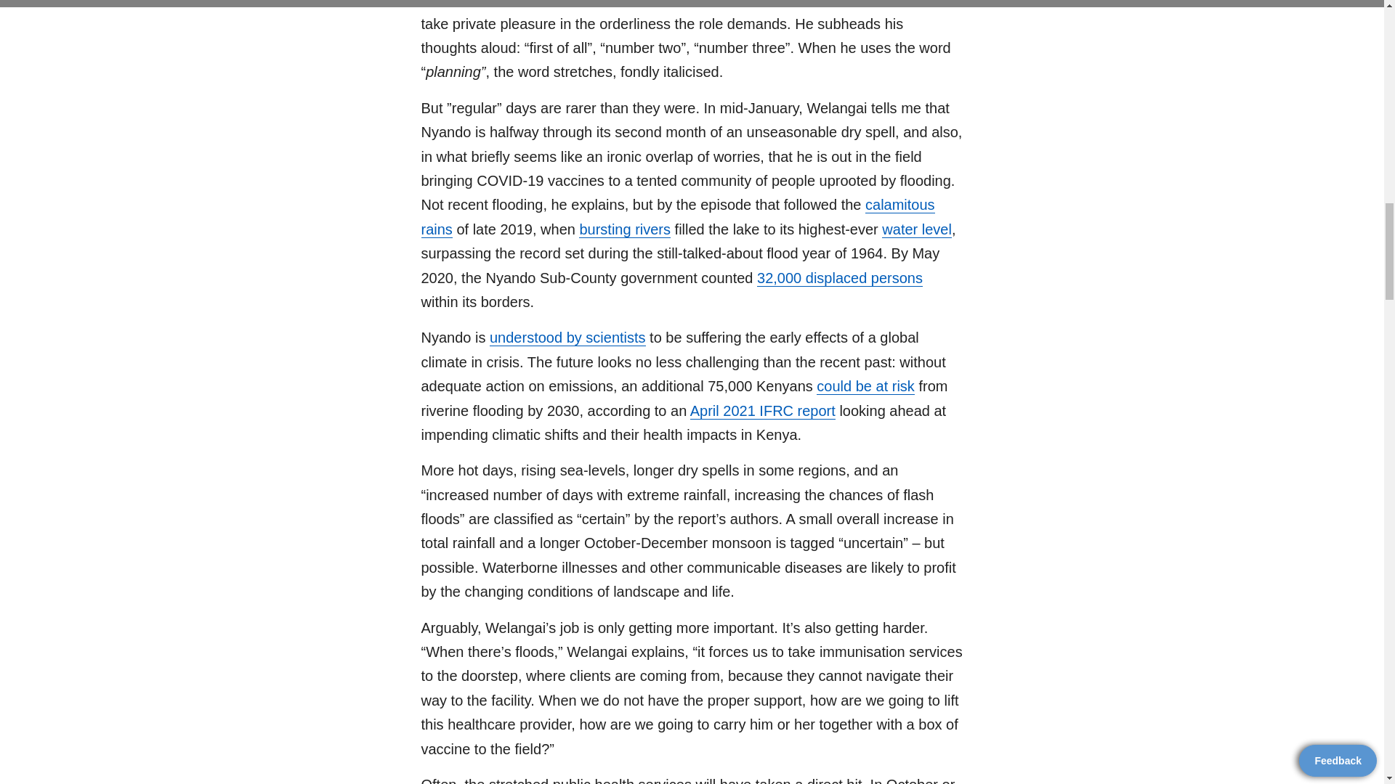 The image size is (1395, 784). Describe the element at coordinates (677, 217) in the screenshot. I see `calamitous rains` at that location.